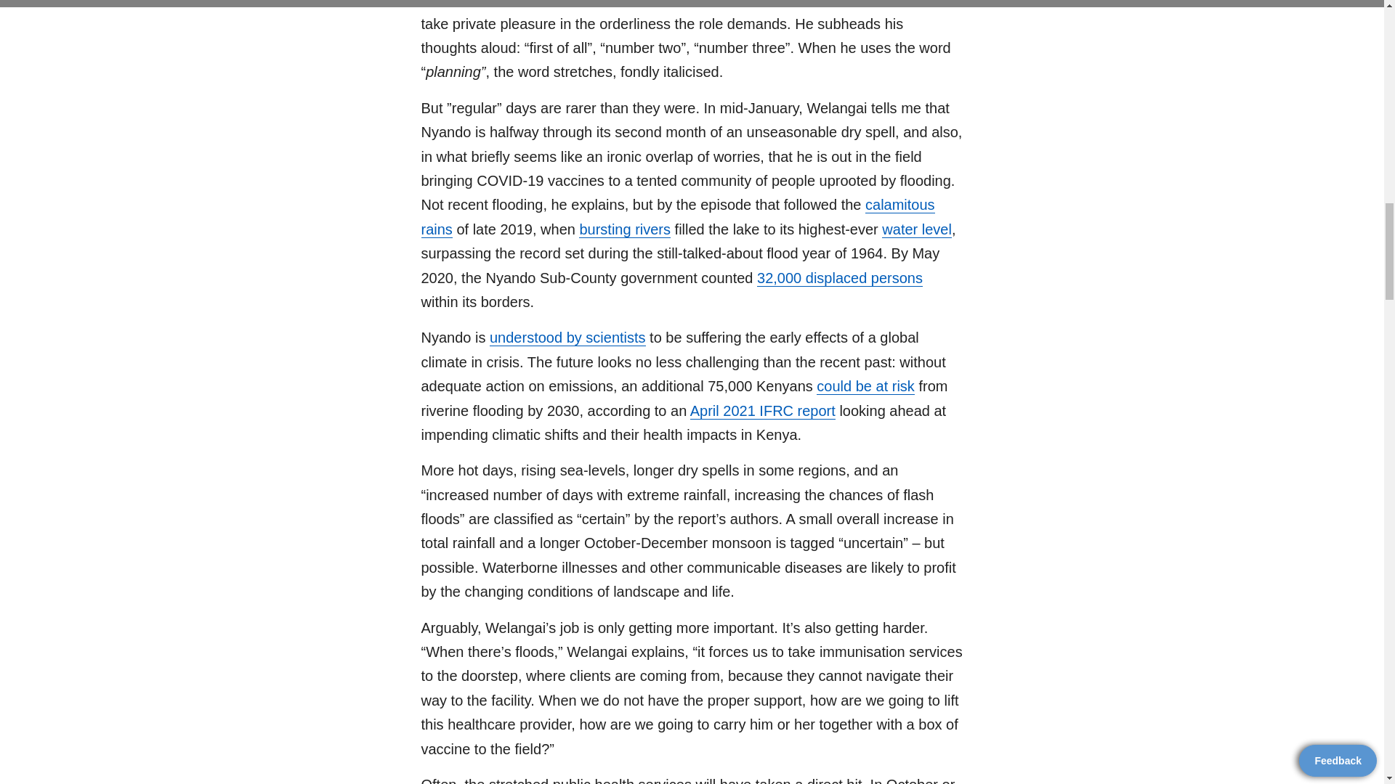 The image size is (1395, 784). Describe the element at coordinates (677, 217) in the screenshot. I see `calamitous rains` at that location.